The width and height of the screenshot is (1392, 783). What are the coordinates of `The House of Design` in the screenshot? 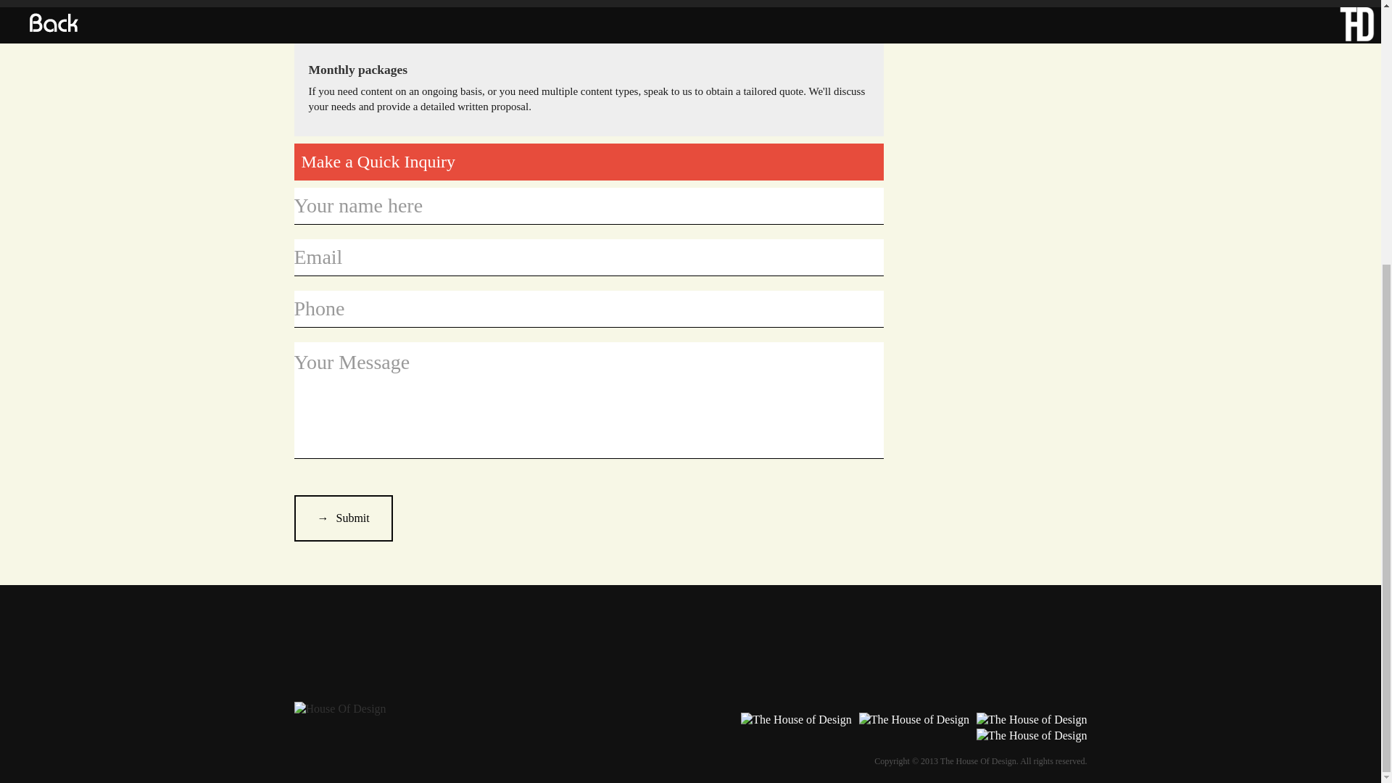 It's located at (1032, 735).